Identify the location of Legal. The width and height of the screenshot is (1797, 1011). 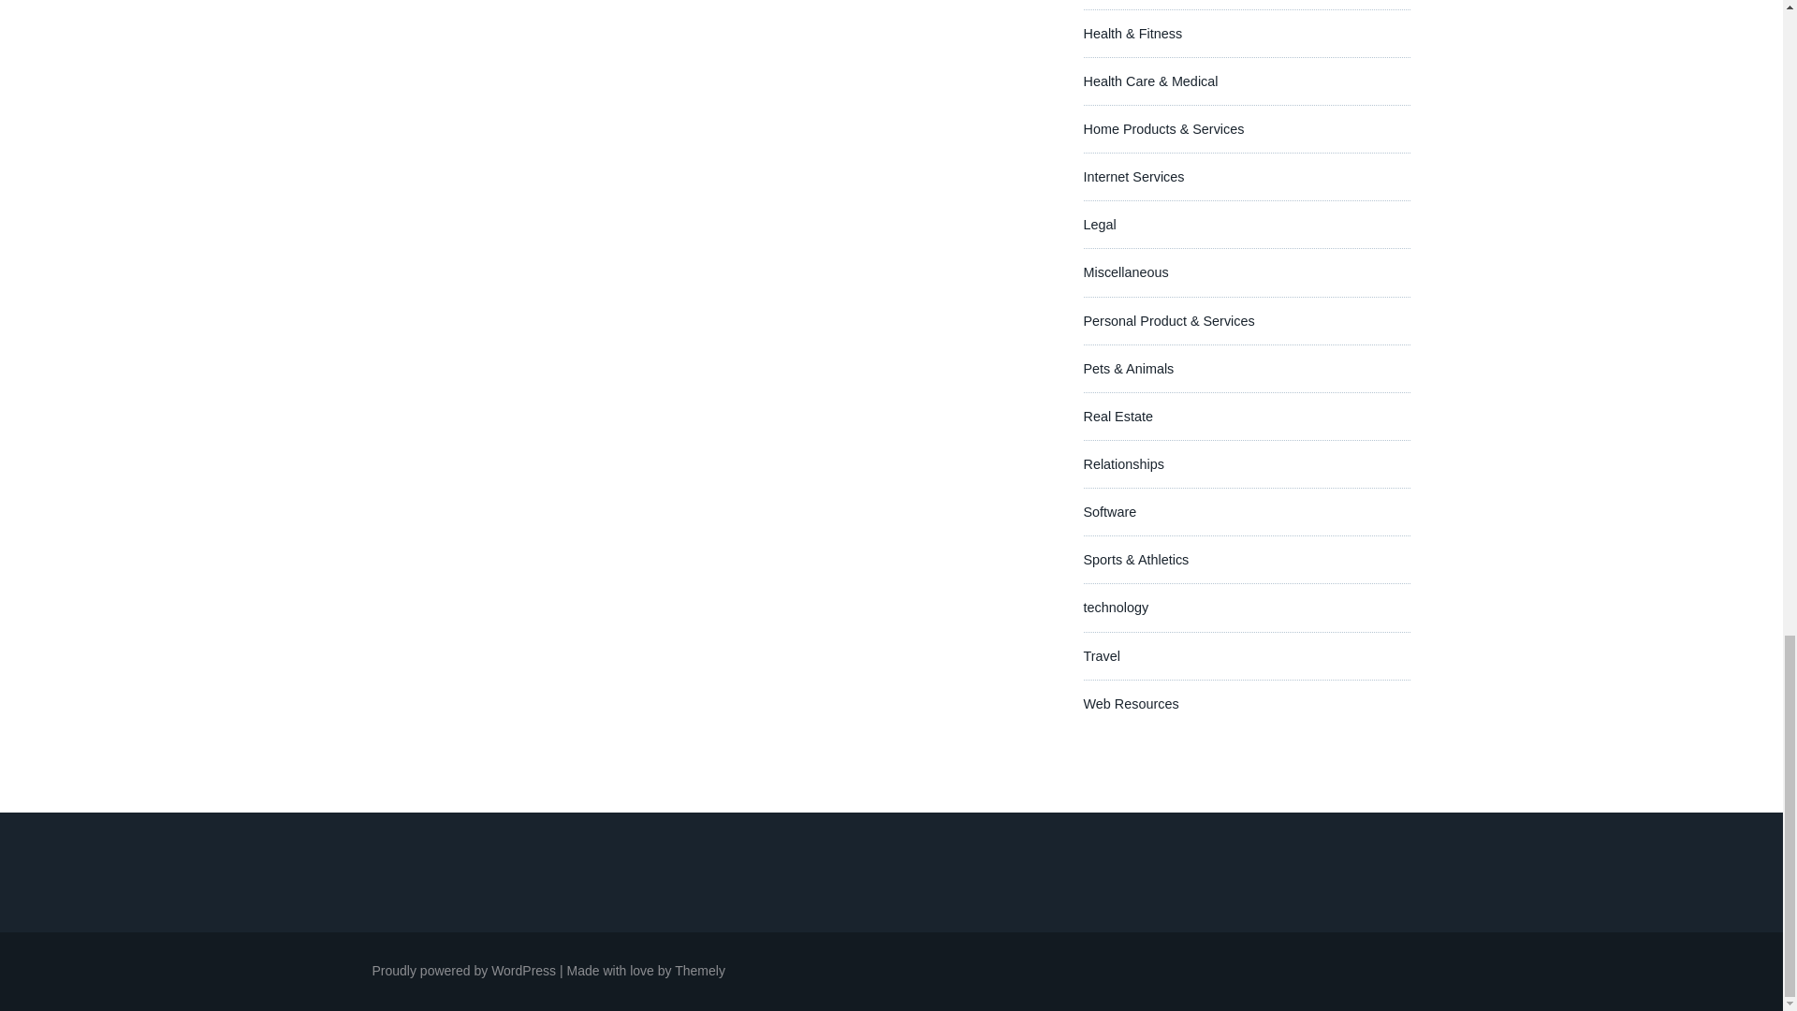
(1099, 225).